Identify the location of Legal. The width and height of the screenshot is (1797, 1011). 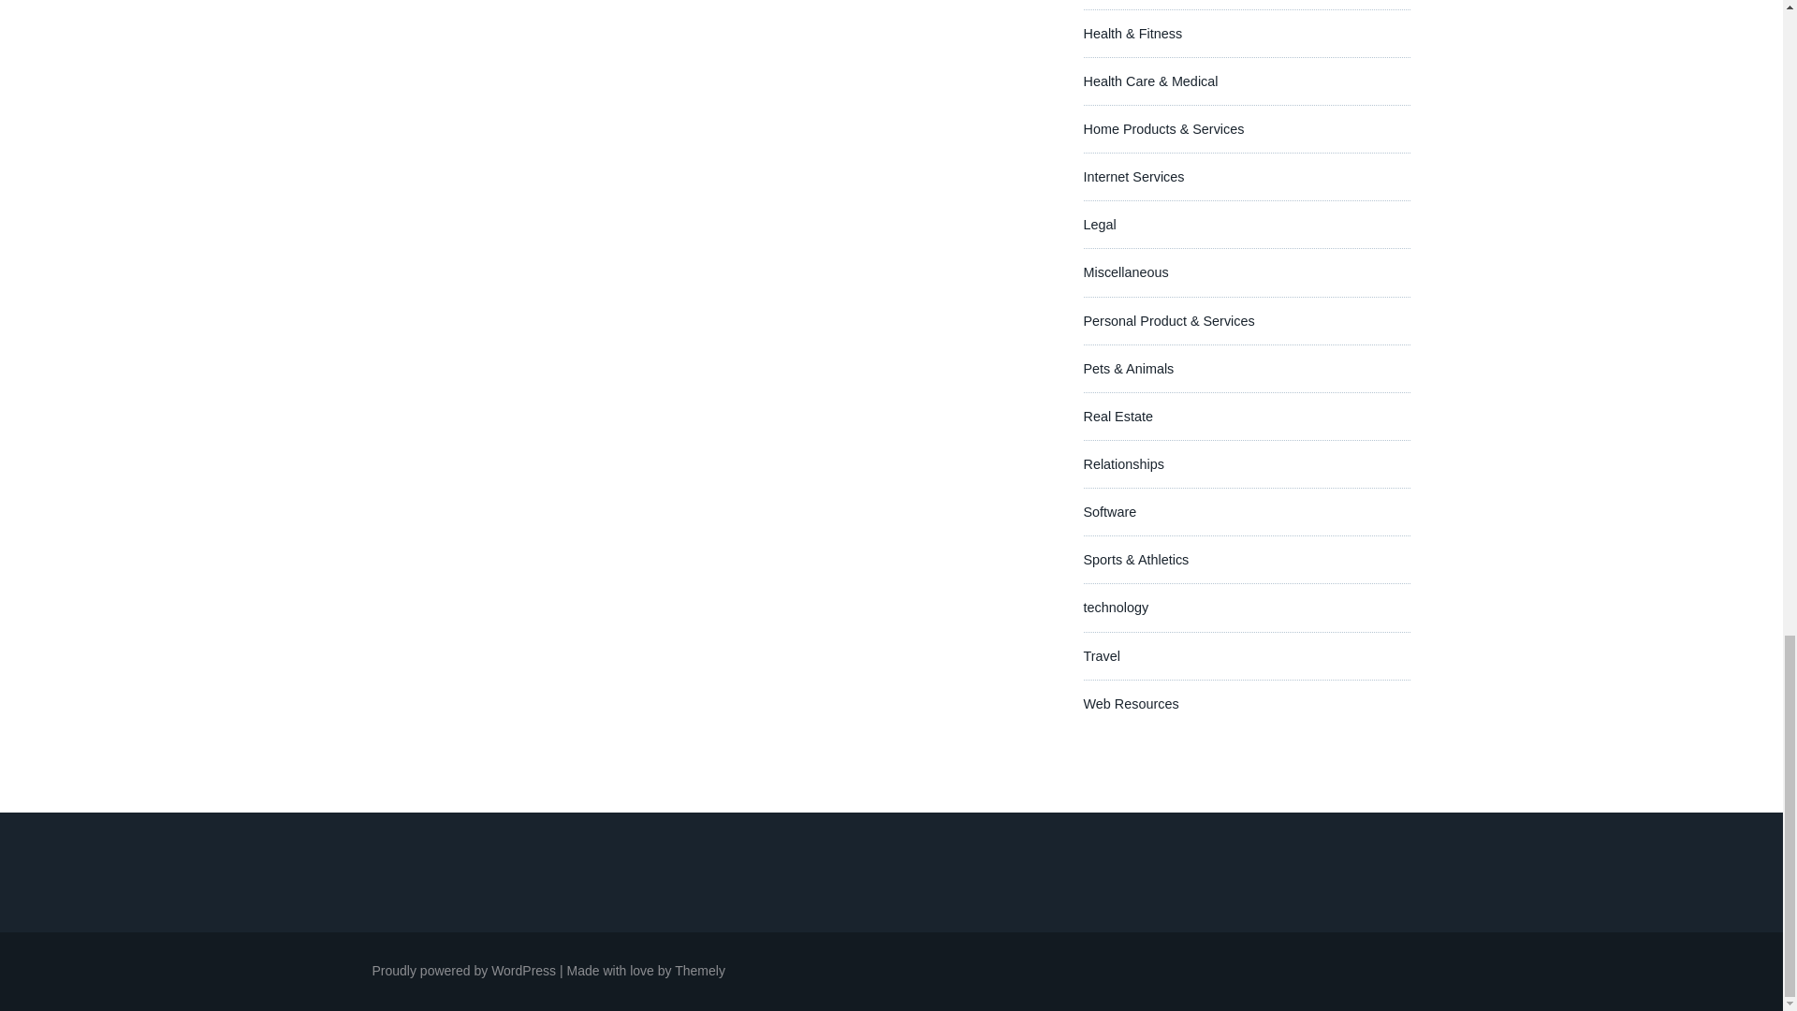
(1099, 225).